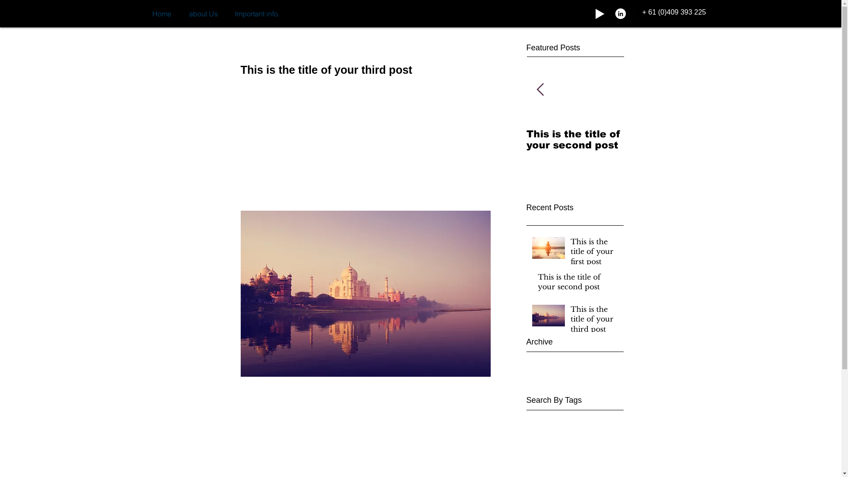 Image resolution: width=848 pixels, height=477 pixels. What do you see at coordinates (261, 434) in the screenshot?
I see `Sightseeing` at bounding box center [261, 434].